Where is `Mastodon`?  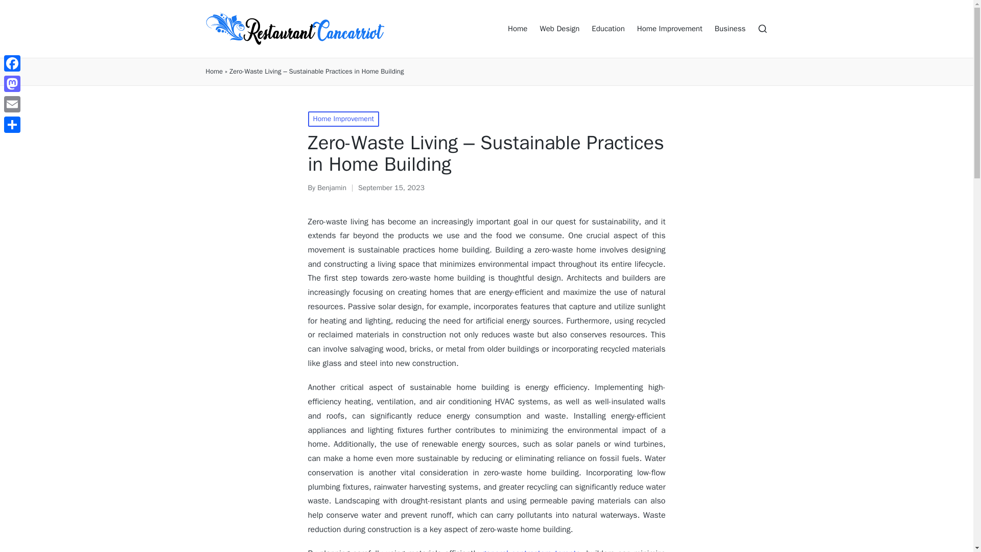
Mastodon is located at coordinates (12, 83).